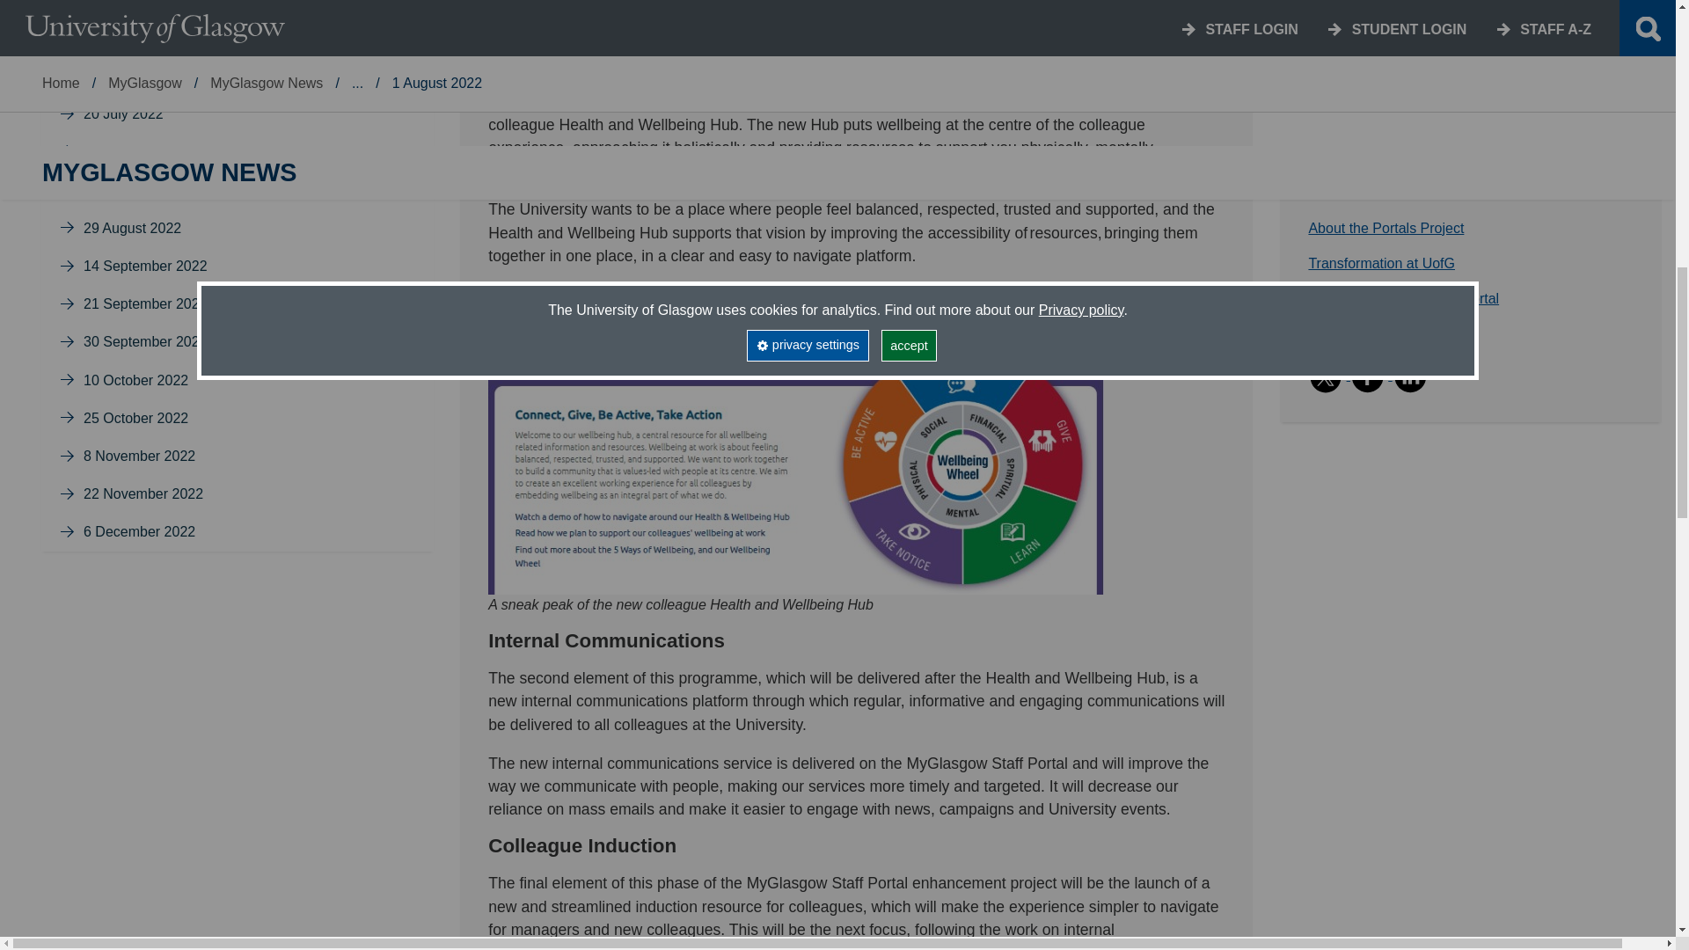  Describe the element at coordinates (795, 458) in the screenshot. I see `A sneak peak of the new colleague Health and Wellbeing Hub` at that location.